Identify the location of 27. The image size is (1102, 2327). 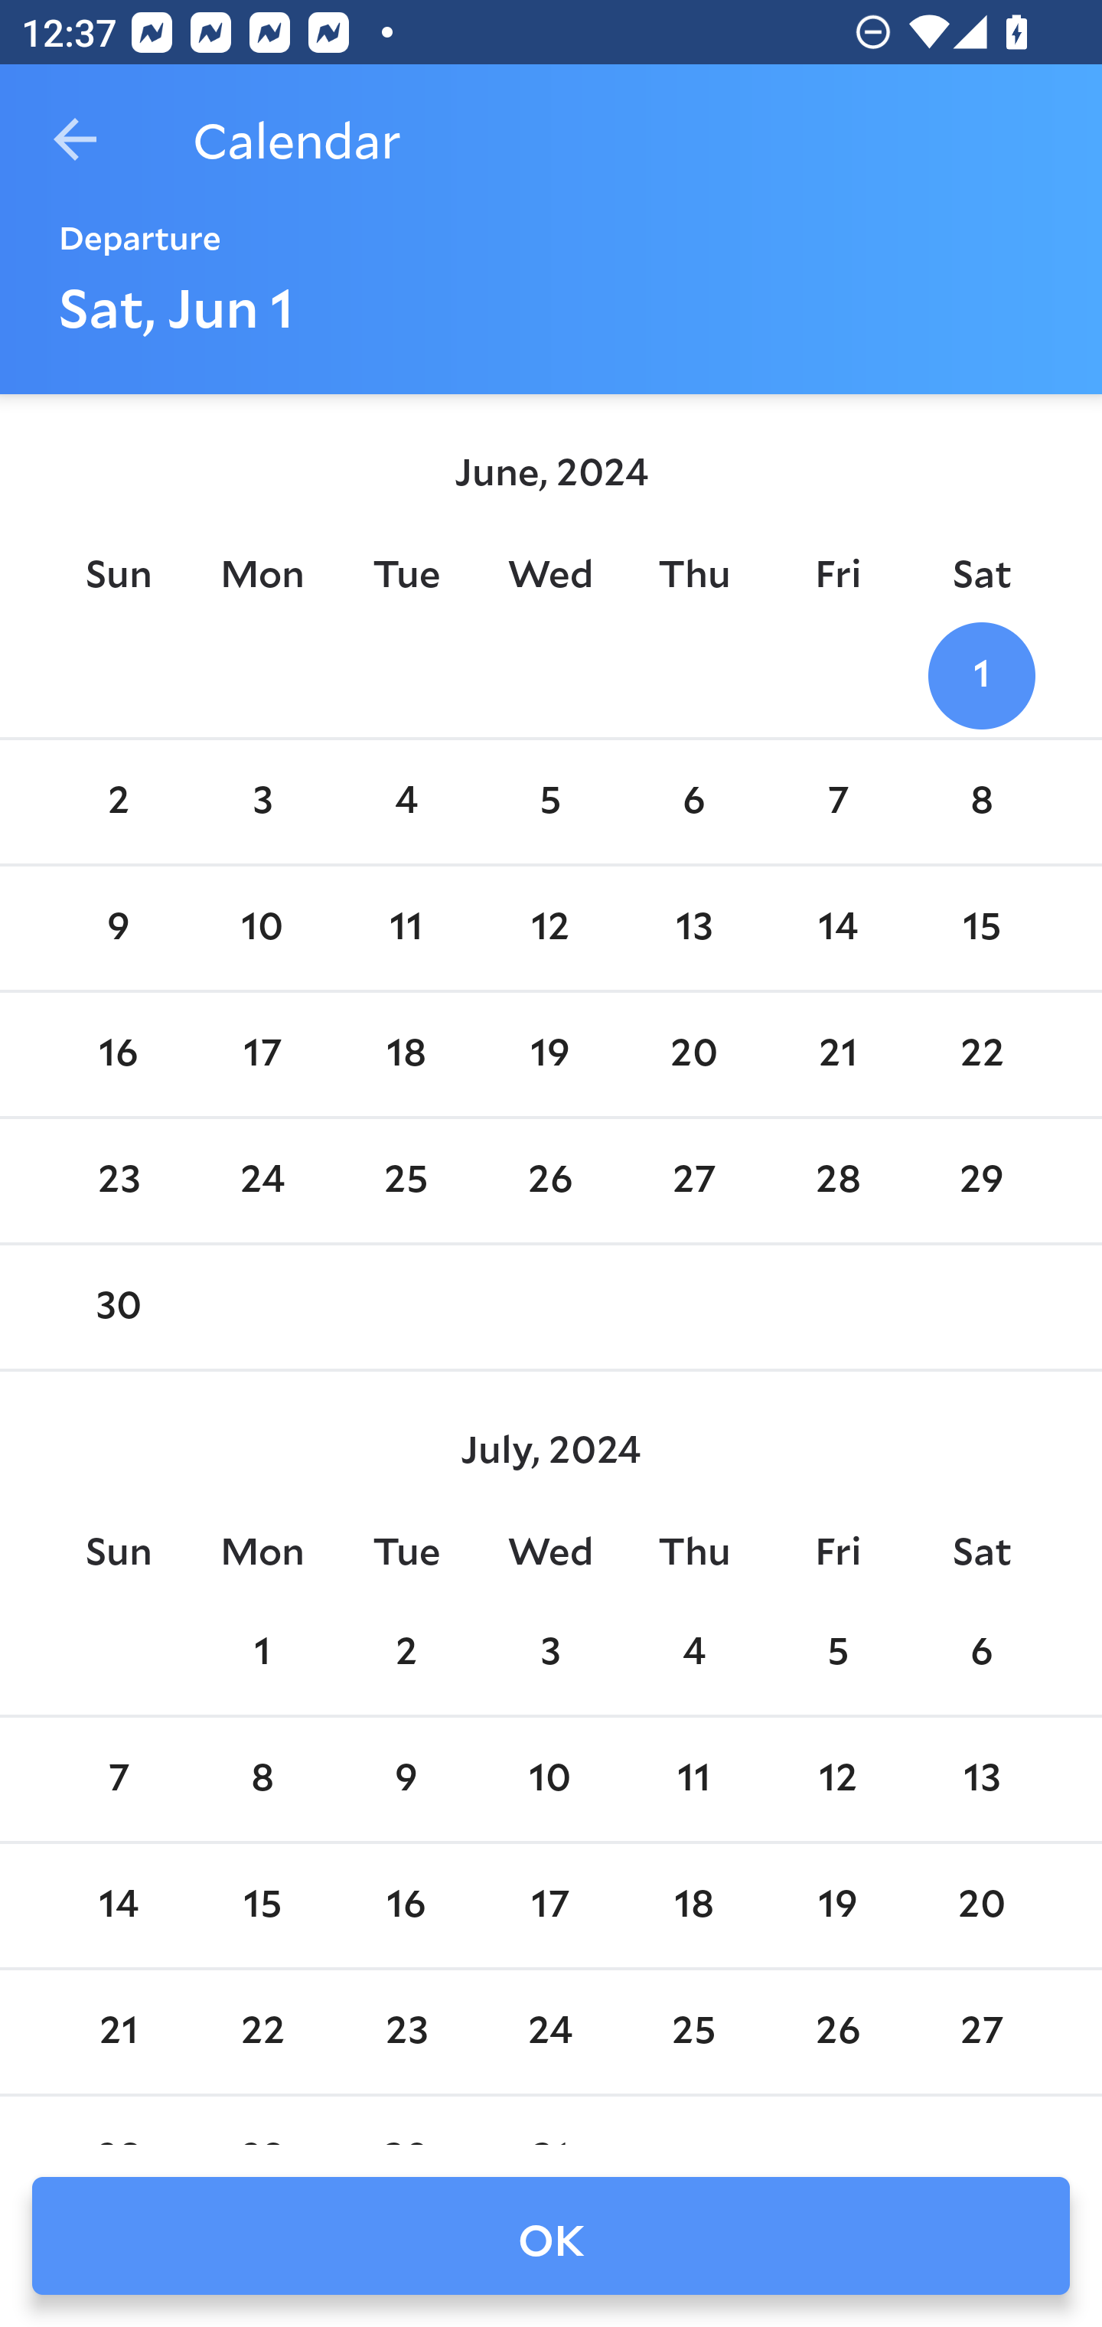
(693, 1182).